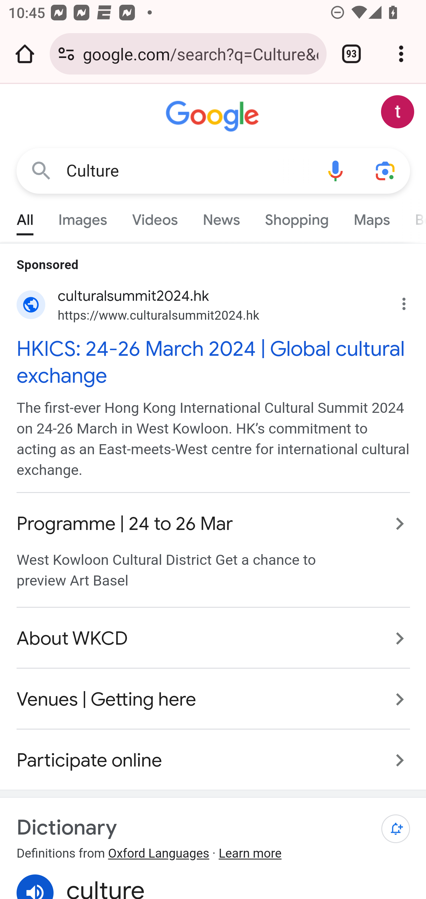  Describe the element at coordinates (41, 170) in the screenshot. I see `Google Search` at that location.